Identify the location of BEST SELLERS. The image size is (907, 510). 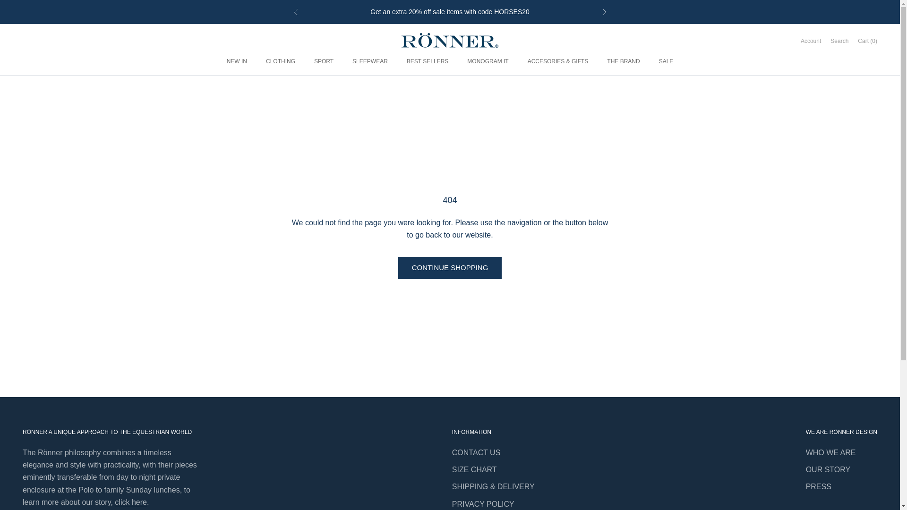
(428, 61).